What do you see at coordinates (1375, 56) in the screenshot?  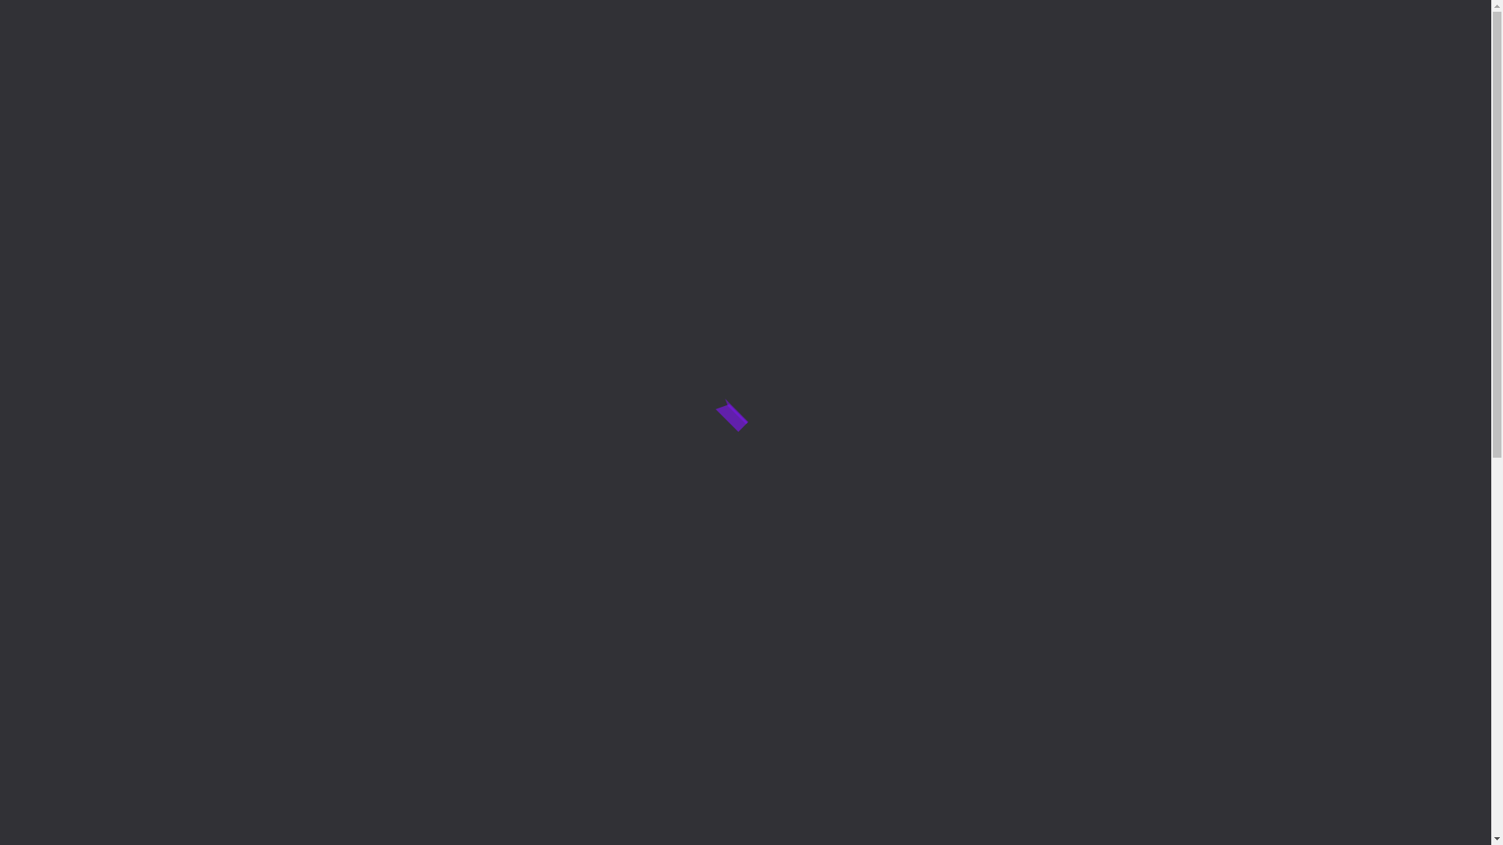 I see `Yelp` at bounding box center [1375, 56].